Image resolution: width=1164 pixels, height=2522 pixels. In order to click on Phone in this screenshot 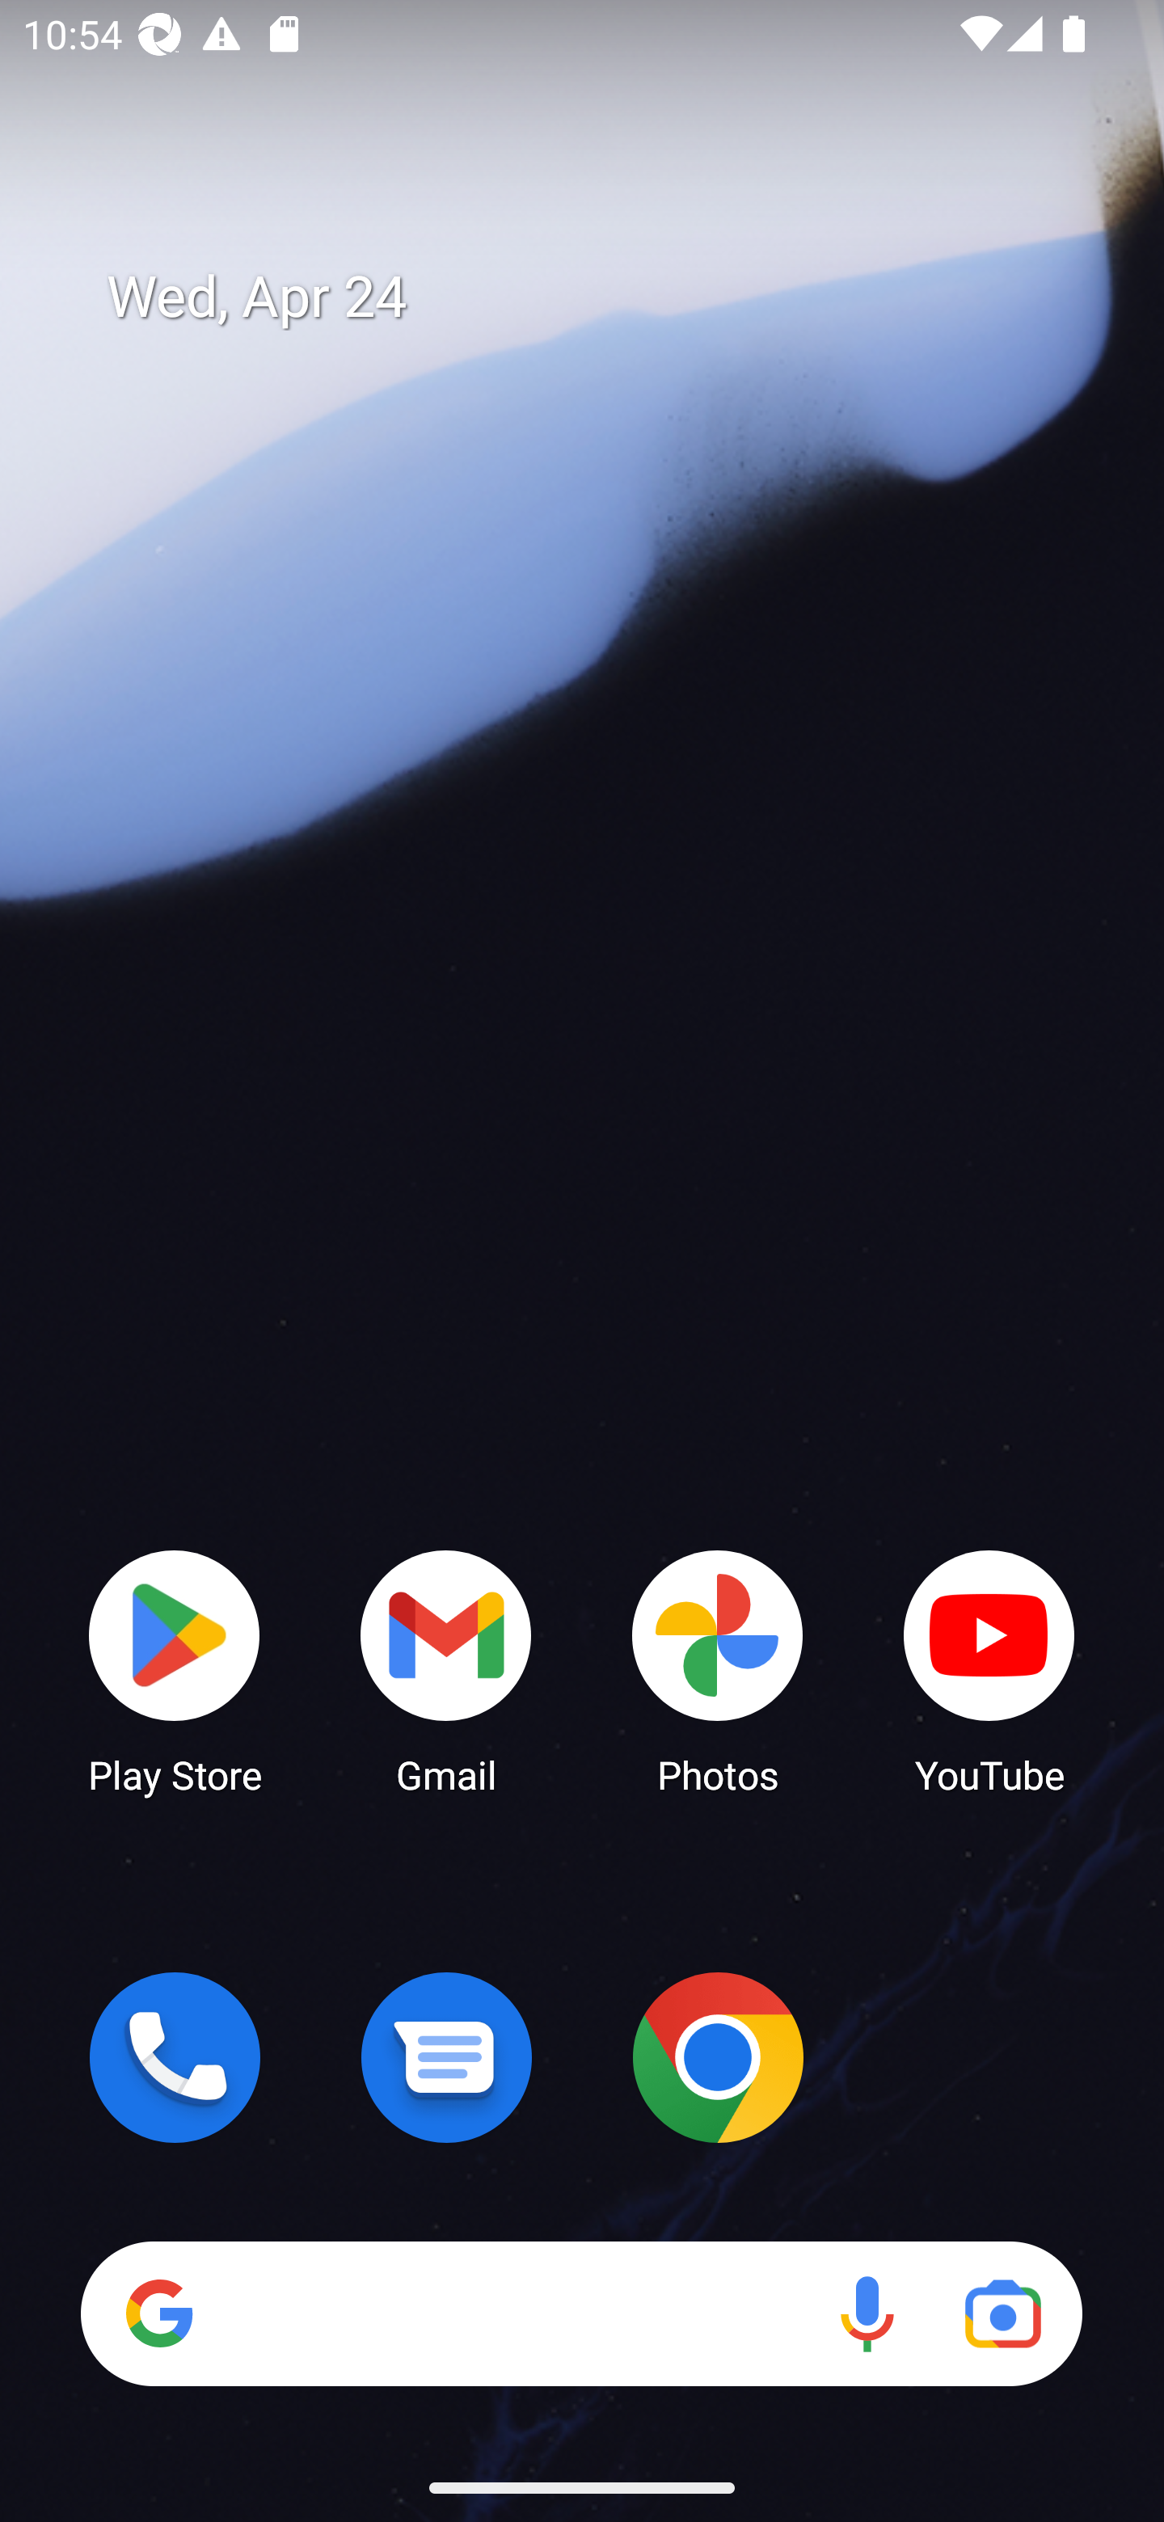, I will do `click(175, 2057)`.